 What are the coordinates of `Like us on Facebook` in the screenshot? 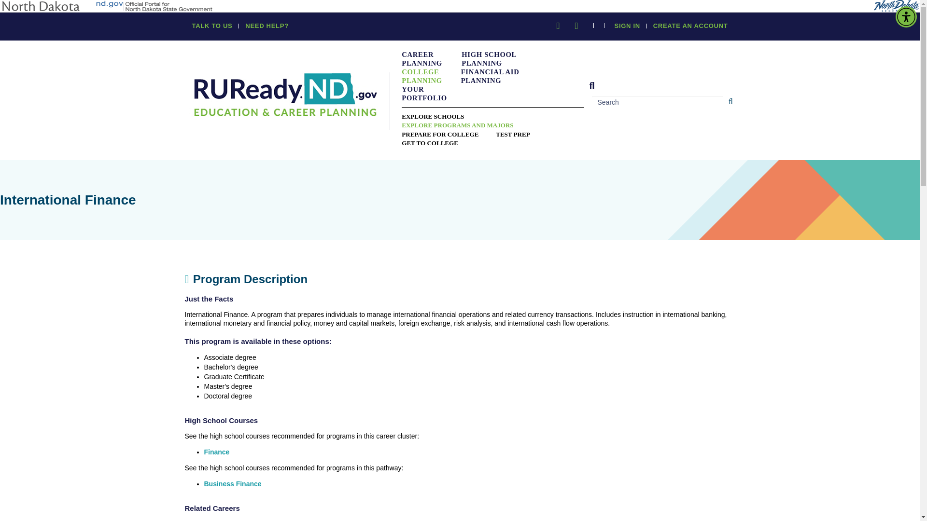 It's located at (558, 26).